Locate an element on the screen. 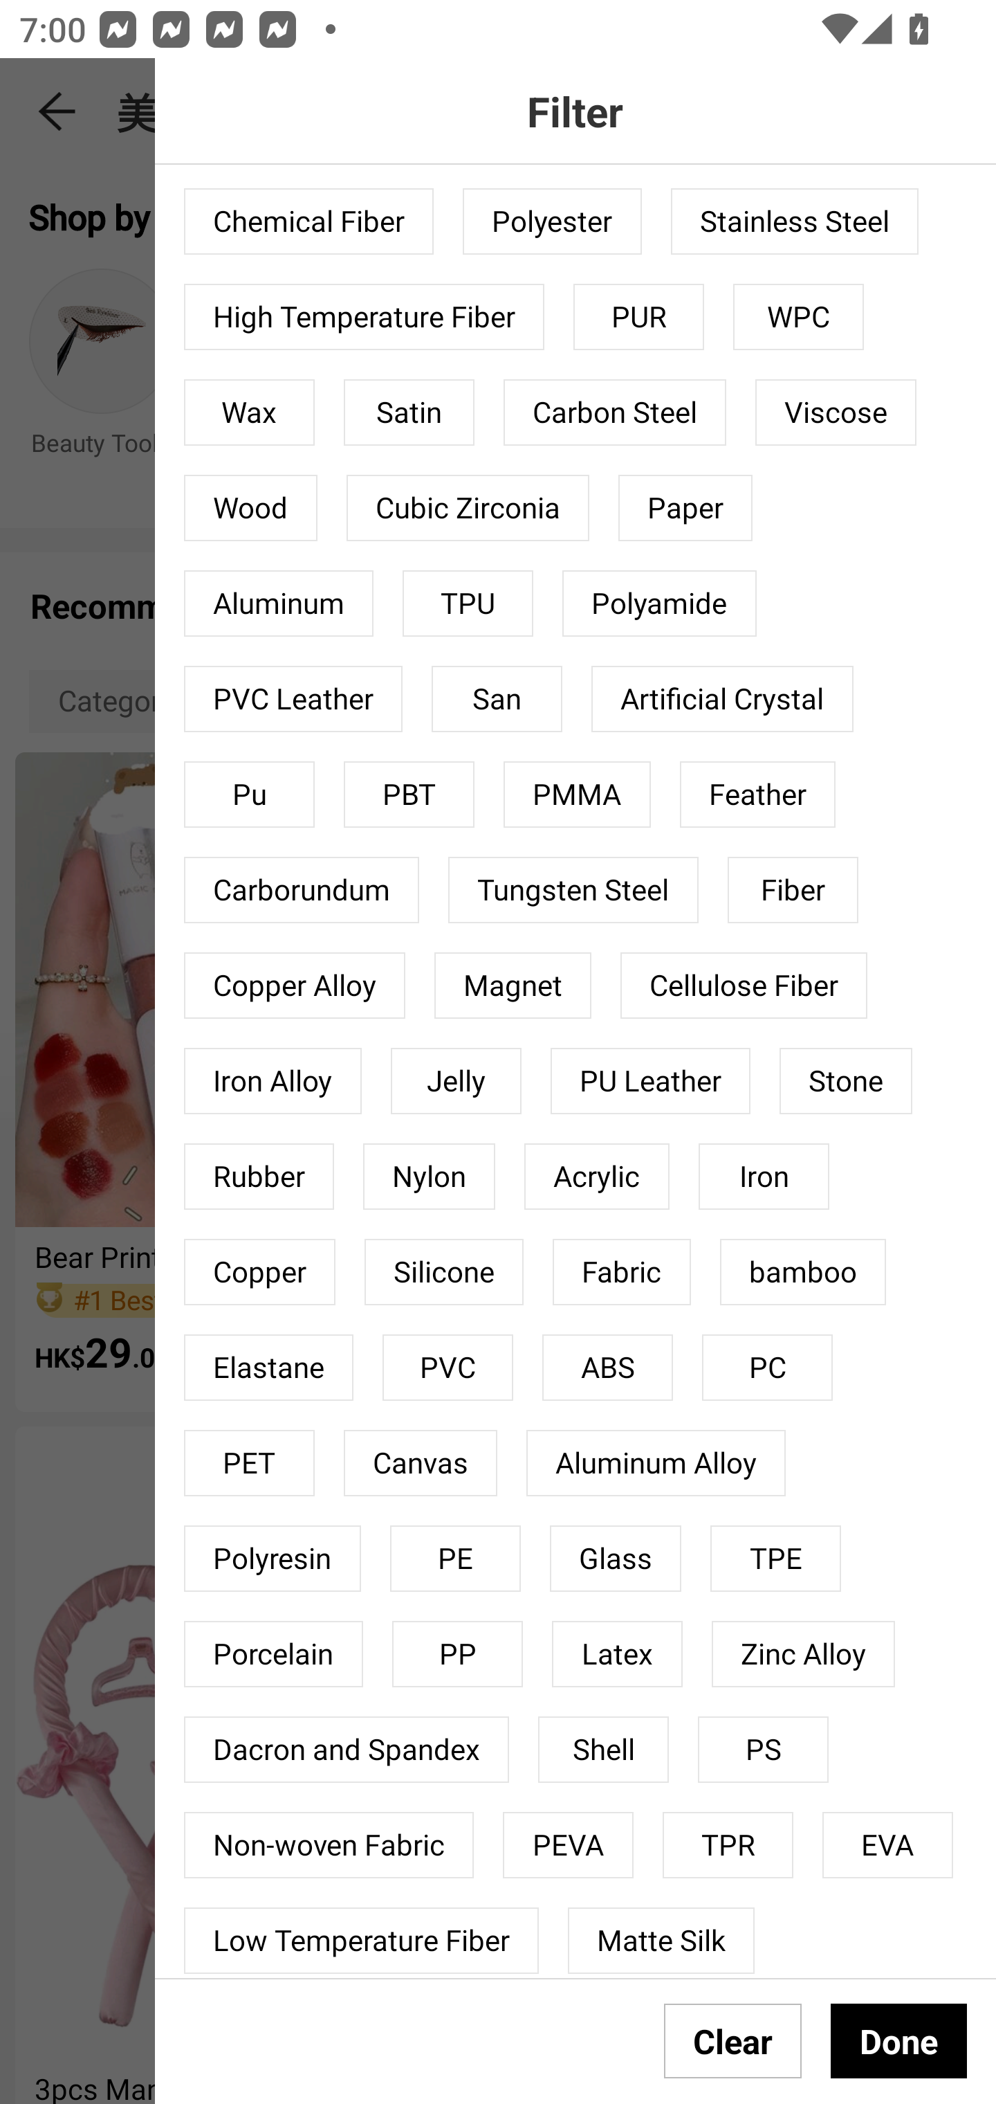  EVA is located at coordinates (888, 1845).